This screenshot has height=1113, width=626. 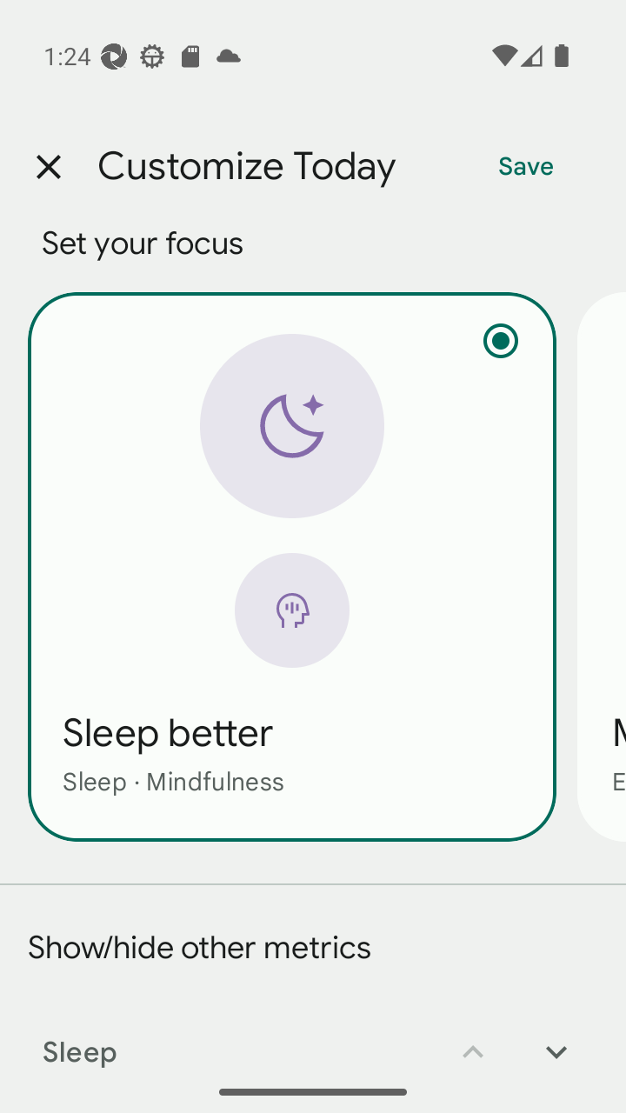 What do you see at coordinates (473, 1040) in the screenshot?
I see `Move Sleep up` at bounding box center [473, 1040].